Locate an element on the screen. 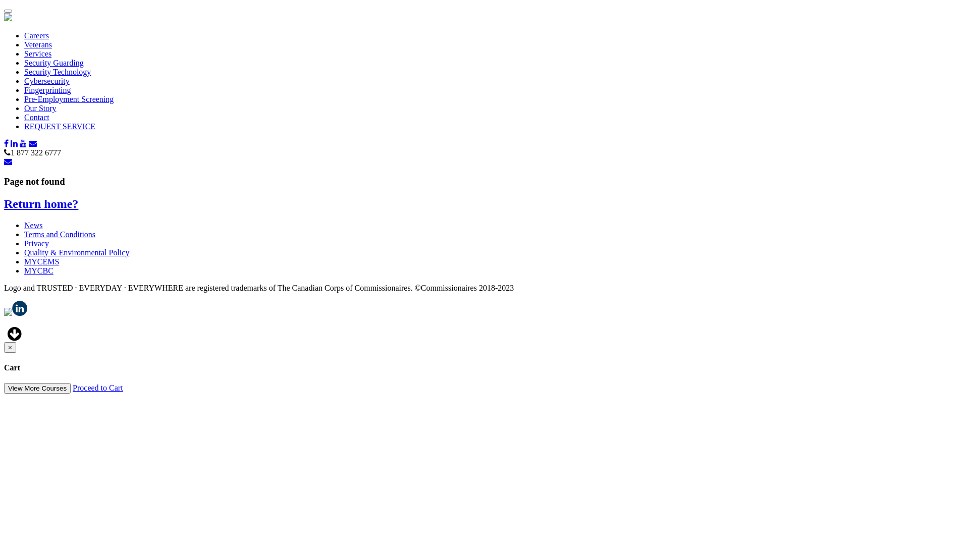  View More Courses is located at coordinates (37, 388).